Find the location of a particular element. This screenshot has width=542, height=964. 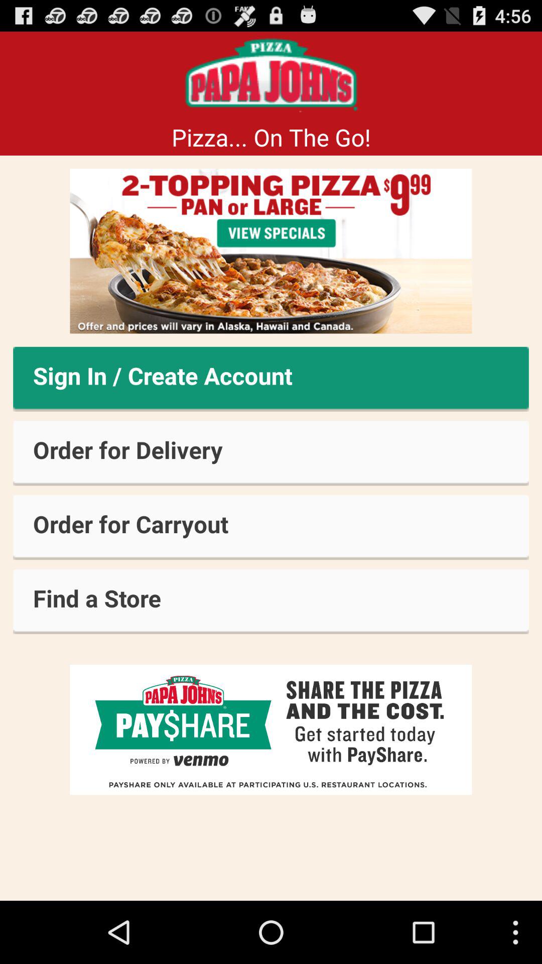

tap button above sign in create is located at coordinates (271, 251).